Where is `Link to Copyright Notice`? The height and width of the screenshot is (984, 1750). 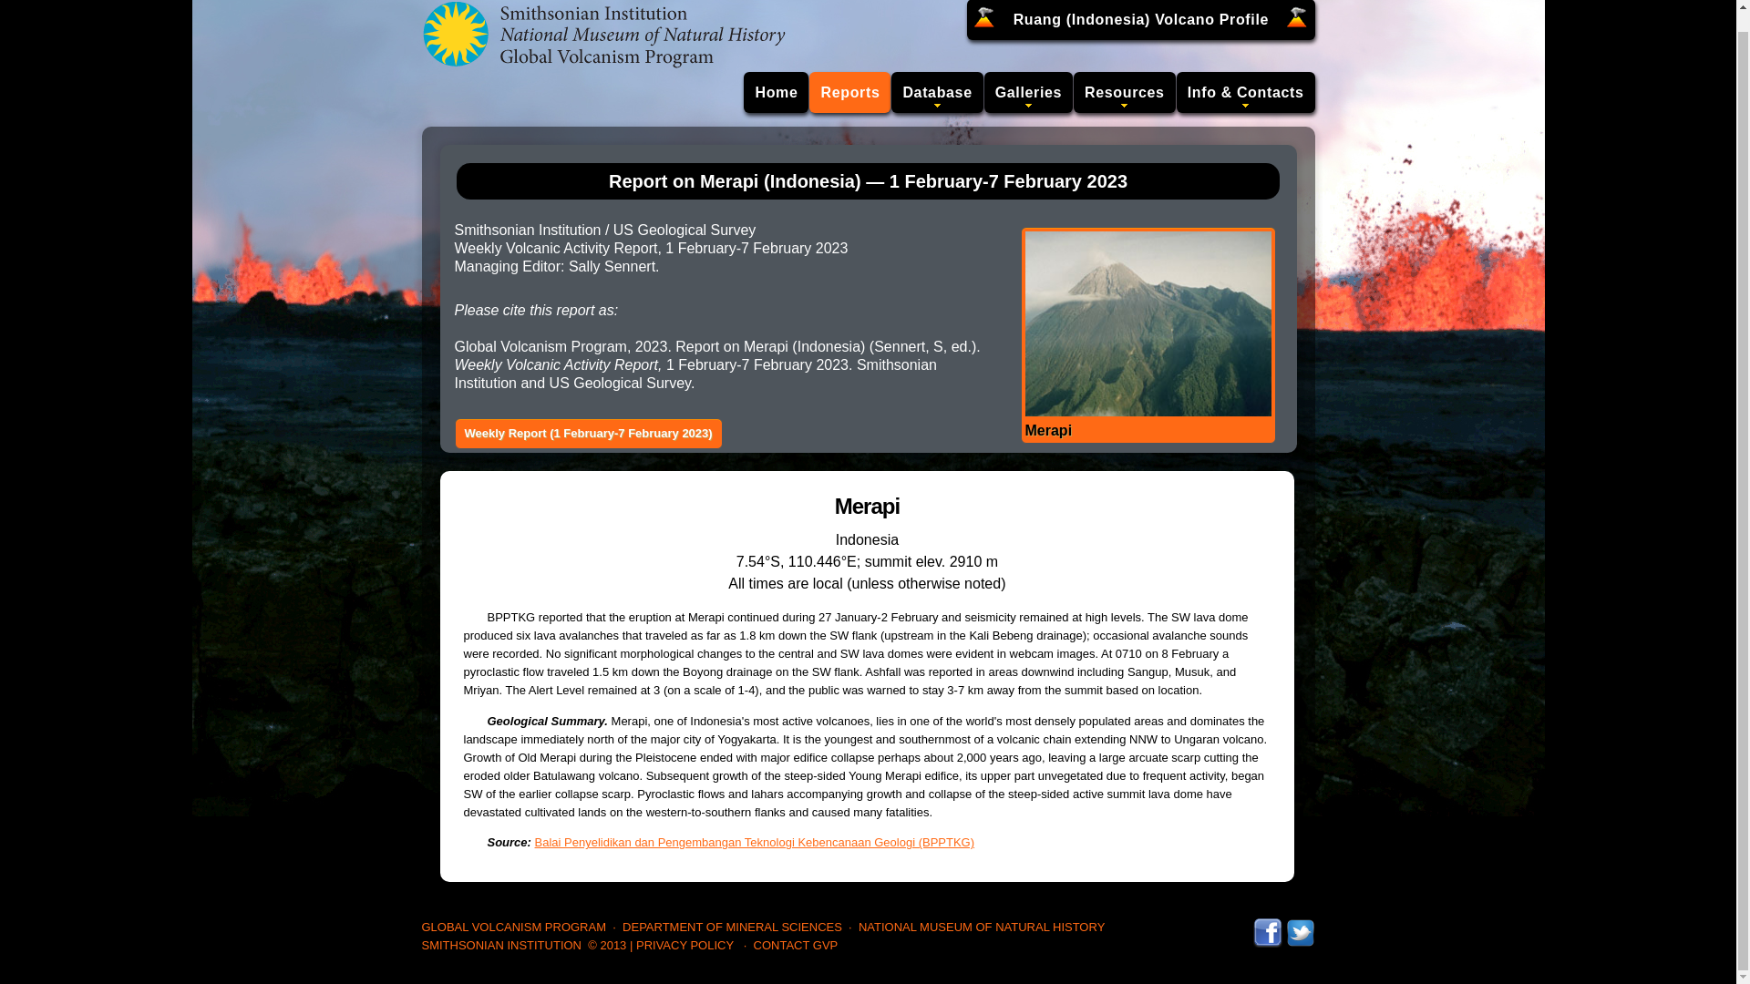
Link to Copyright Notice is located at coordinates (607, 946).